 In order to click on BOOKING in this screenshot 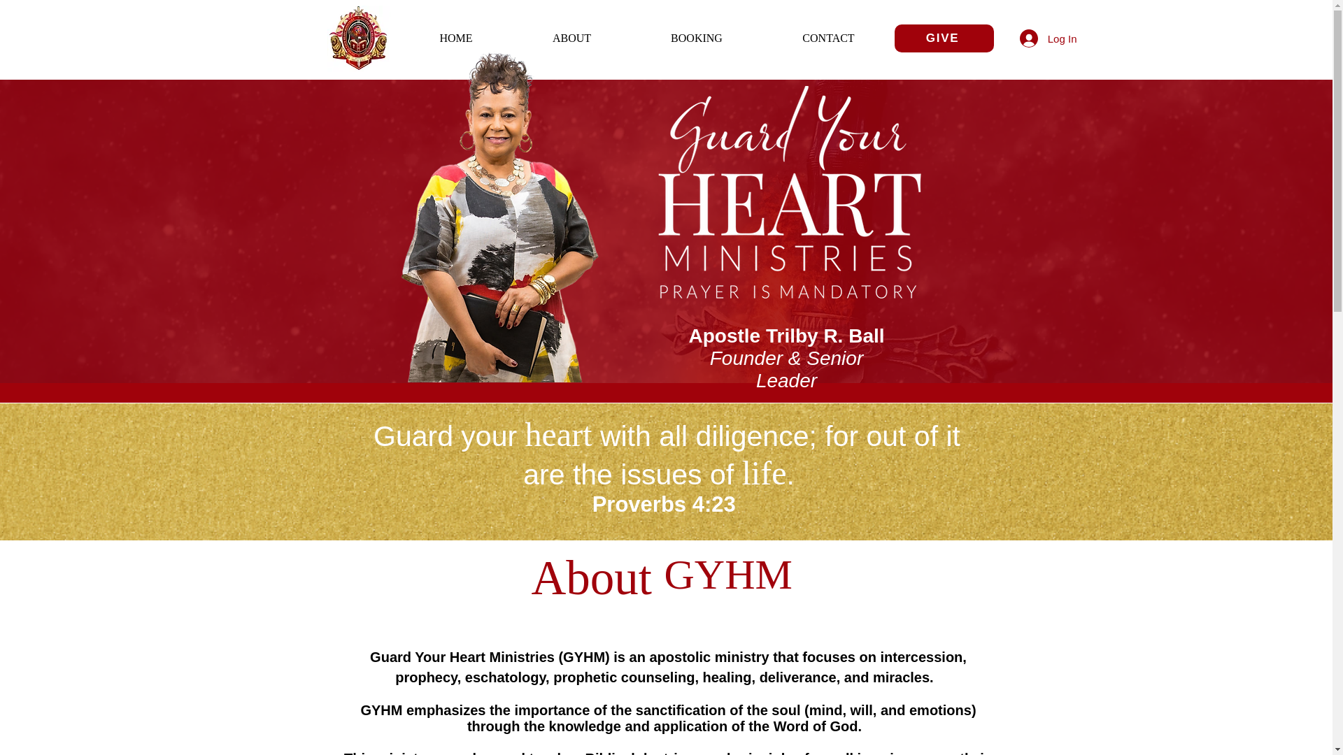, I will do `click(697, 38)`.